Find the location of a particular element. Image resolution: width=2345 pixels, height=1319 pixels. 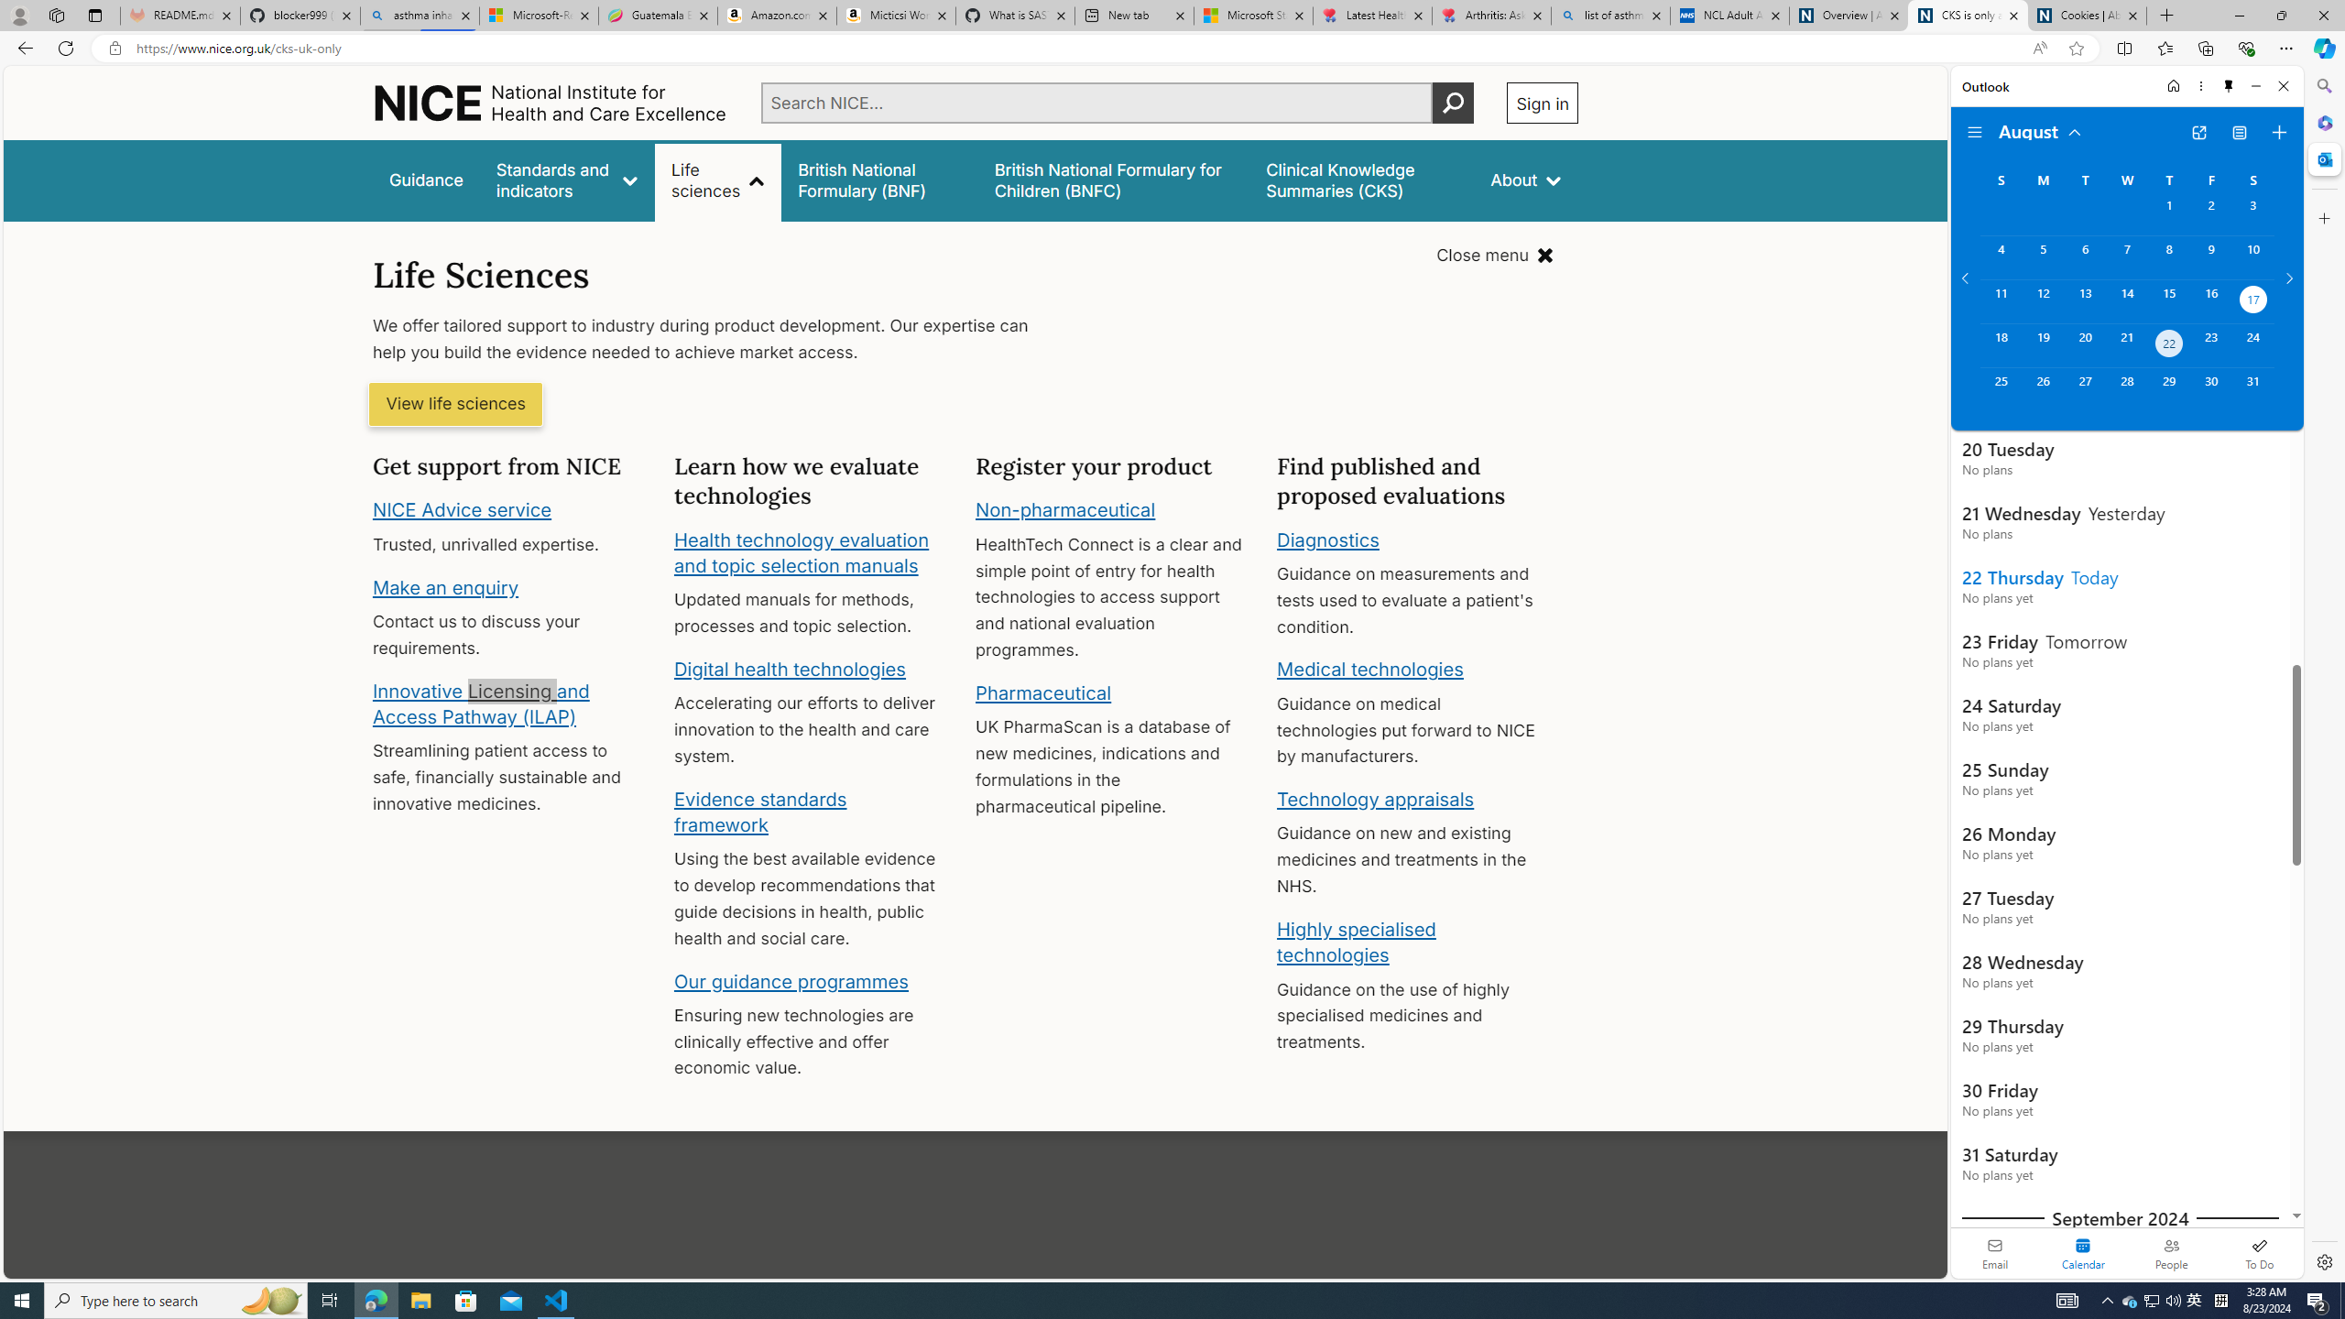

Wednesday, August 14, 2024.  is located at coordinates (2126, 300).